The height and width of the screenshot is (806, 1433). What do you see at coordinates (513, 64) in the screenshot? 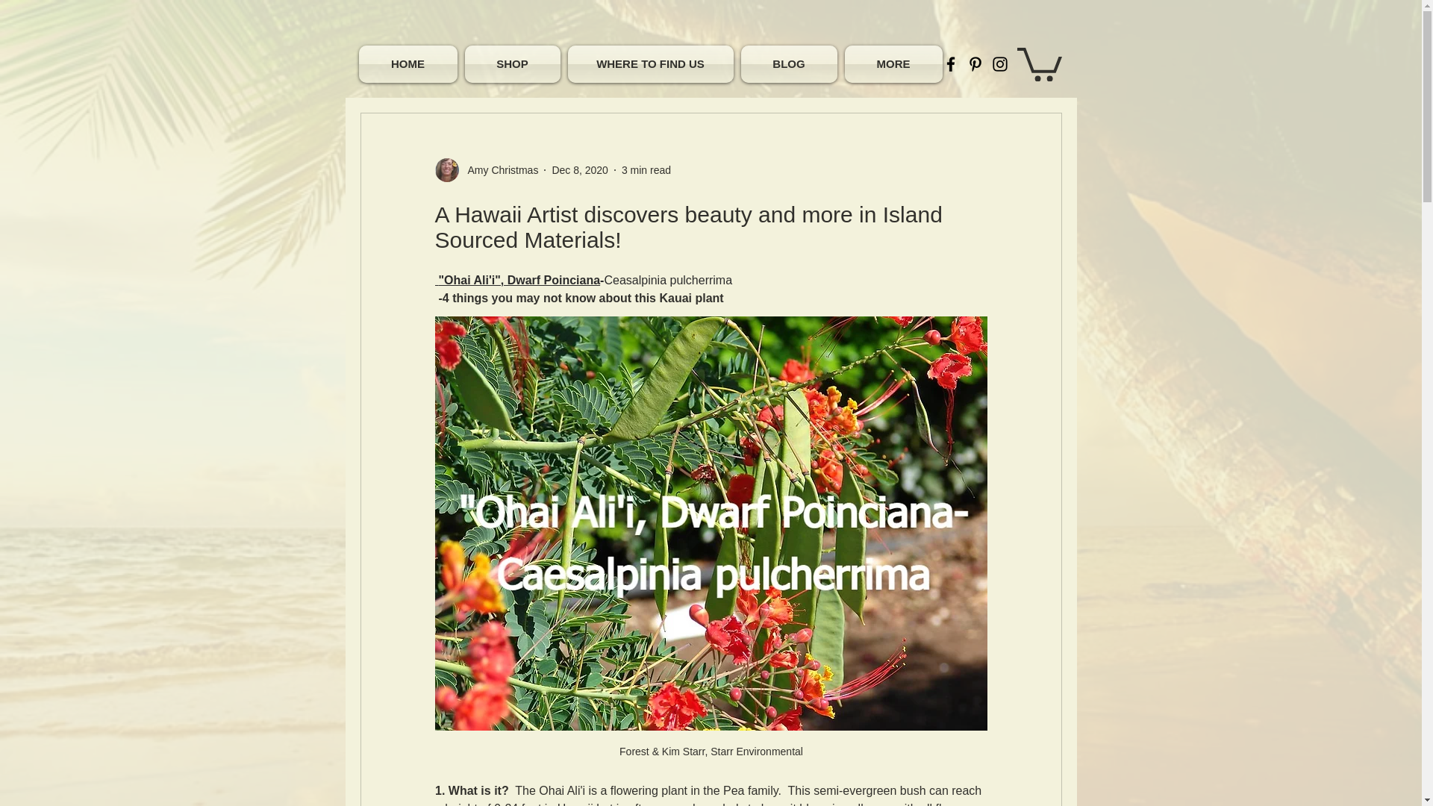
I see `SHOP` at bounding box center [513, 64].